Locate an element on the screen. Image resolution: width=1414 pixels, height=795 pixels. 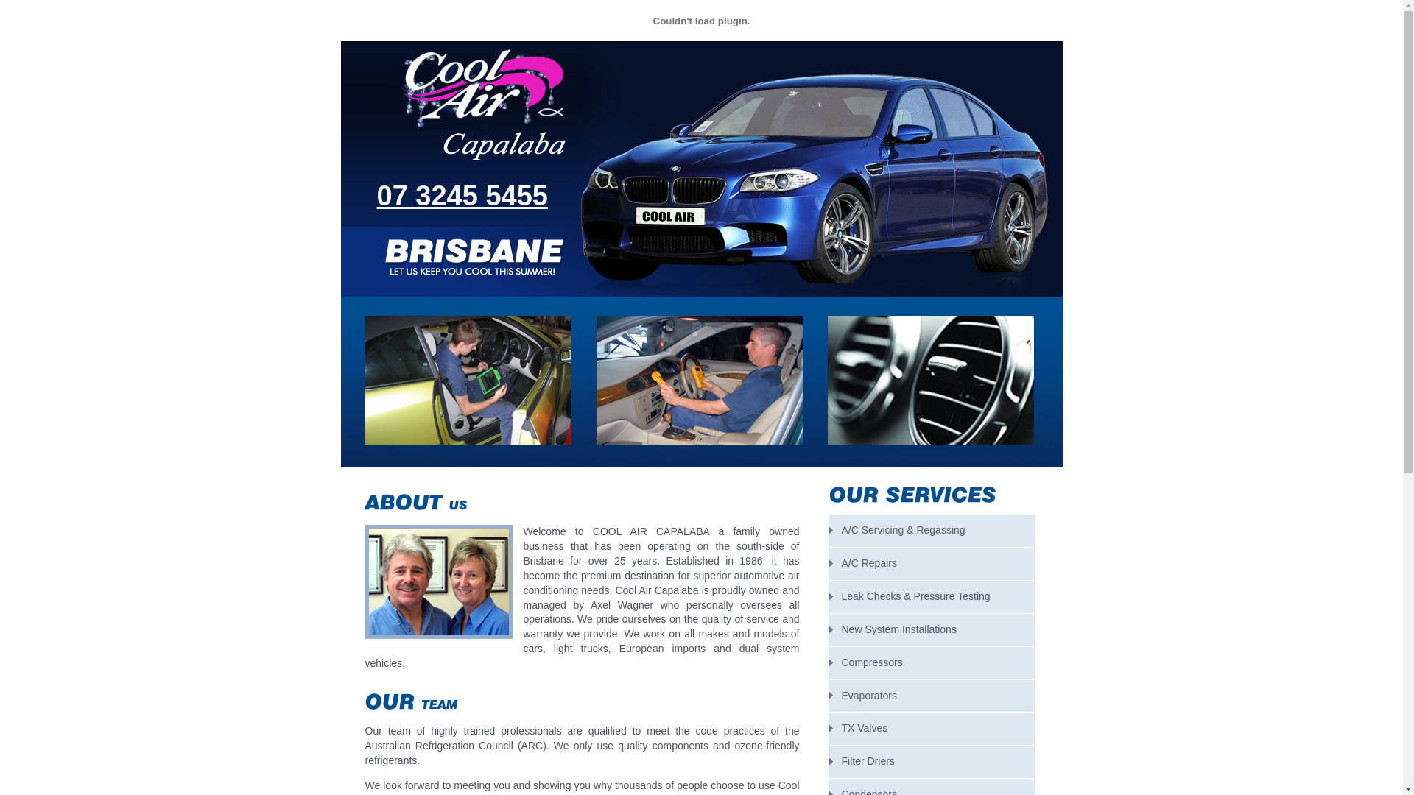
Cool Air Capalaba is located at coordinates (931, 380).